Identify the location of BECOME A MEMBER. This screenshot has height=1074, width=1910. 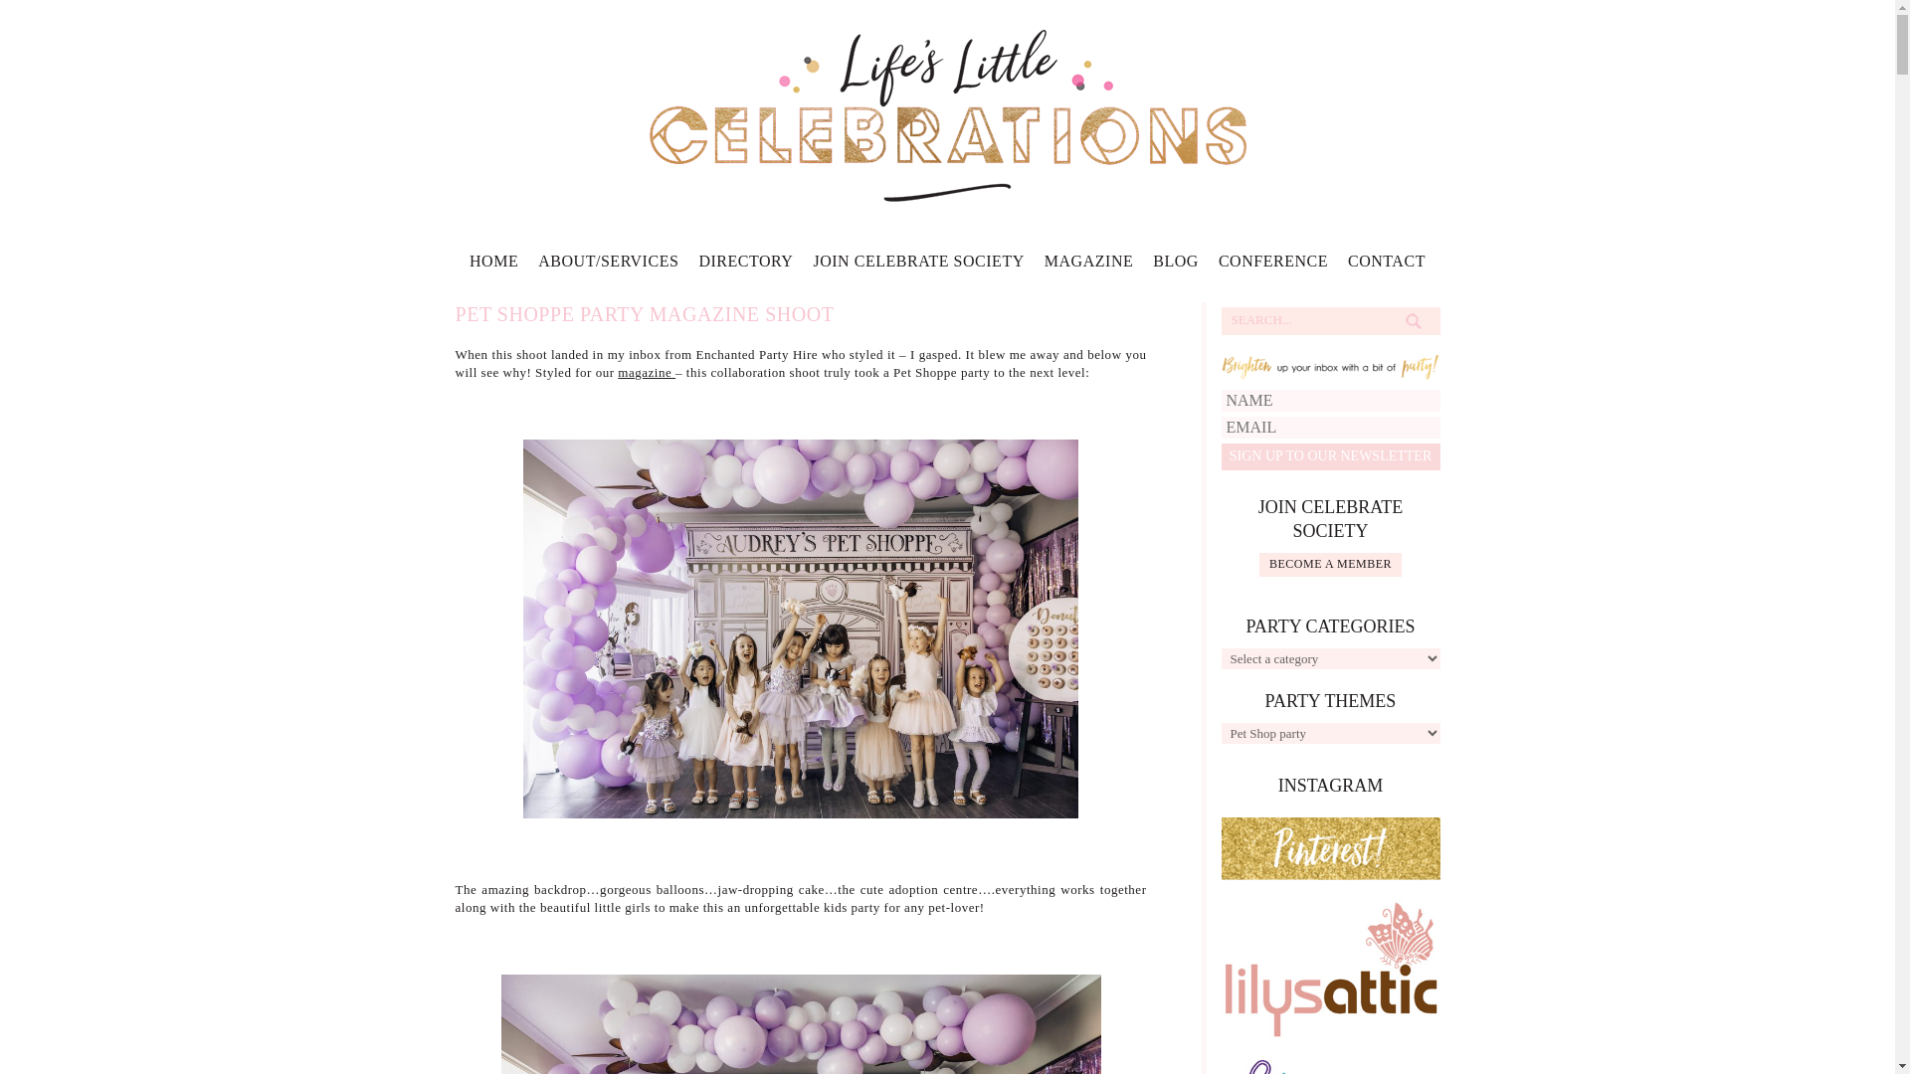
(1330, 565).